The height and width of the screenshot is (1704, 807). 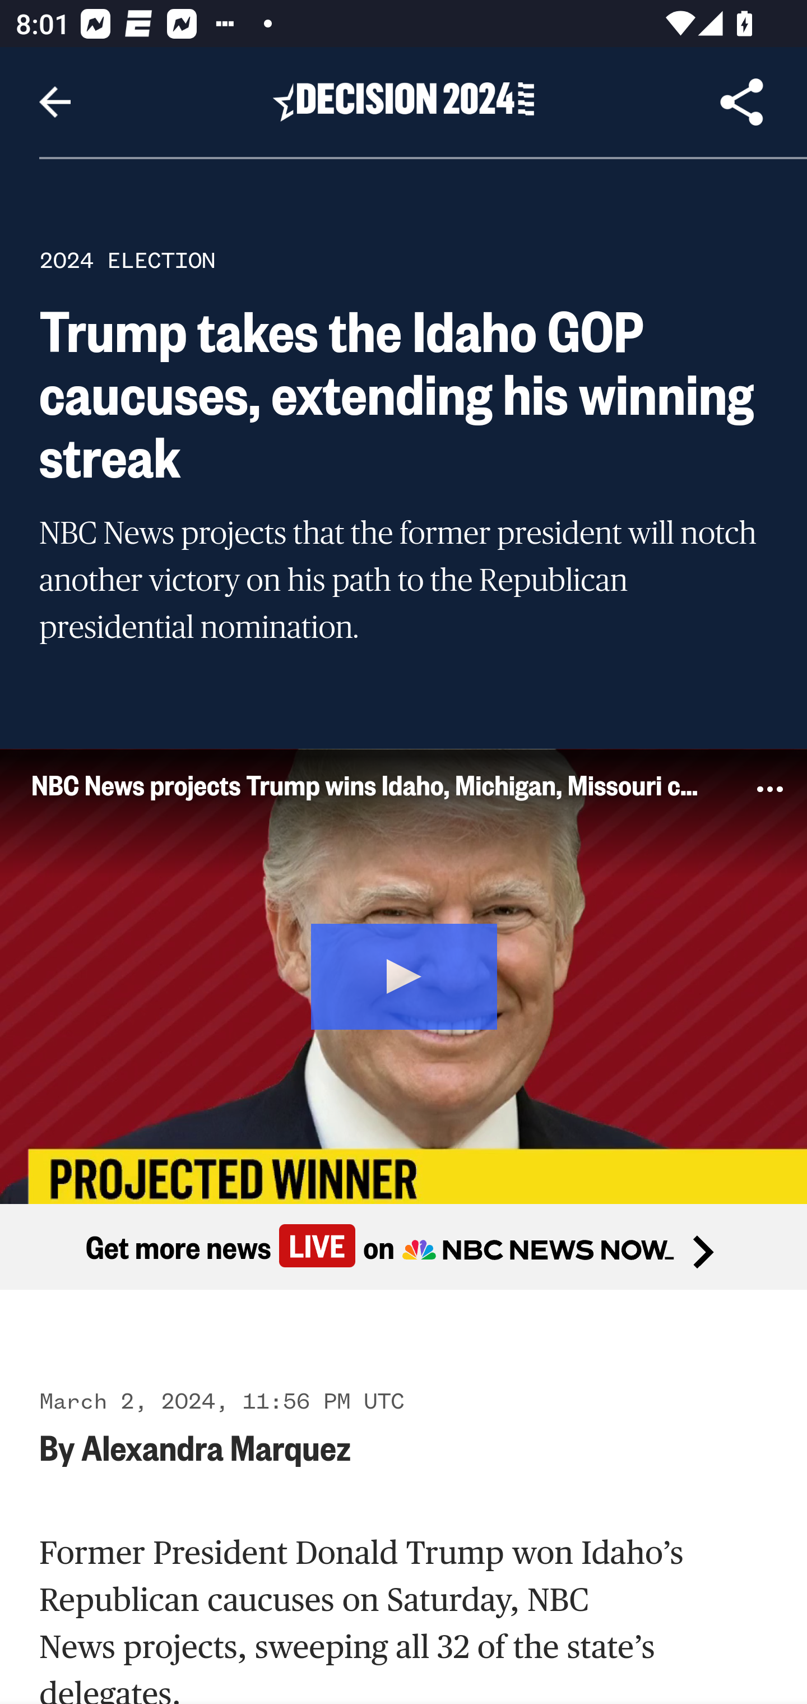 What do you see at coordinates (403, 1247) in the screenshot?
I see `Get more news Live on Get more news Live on` at bounding box center [403, 1247].